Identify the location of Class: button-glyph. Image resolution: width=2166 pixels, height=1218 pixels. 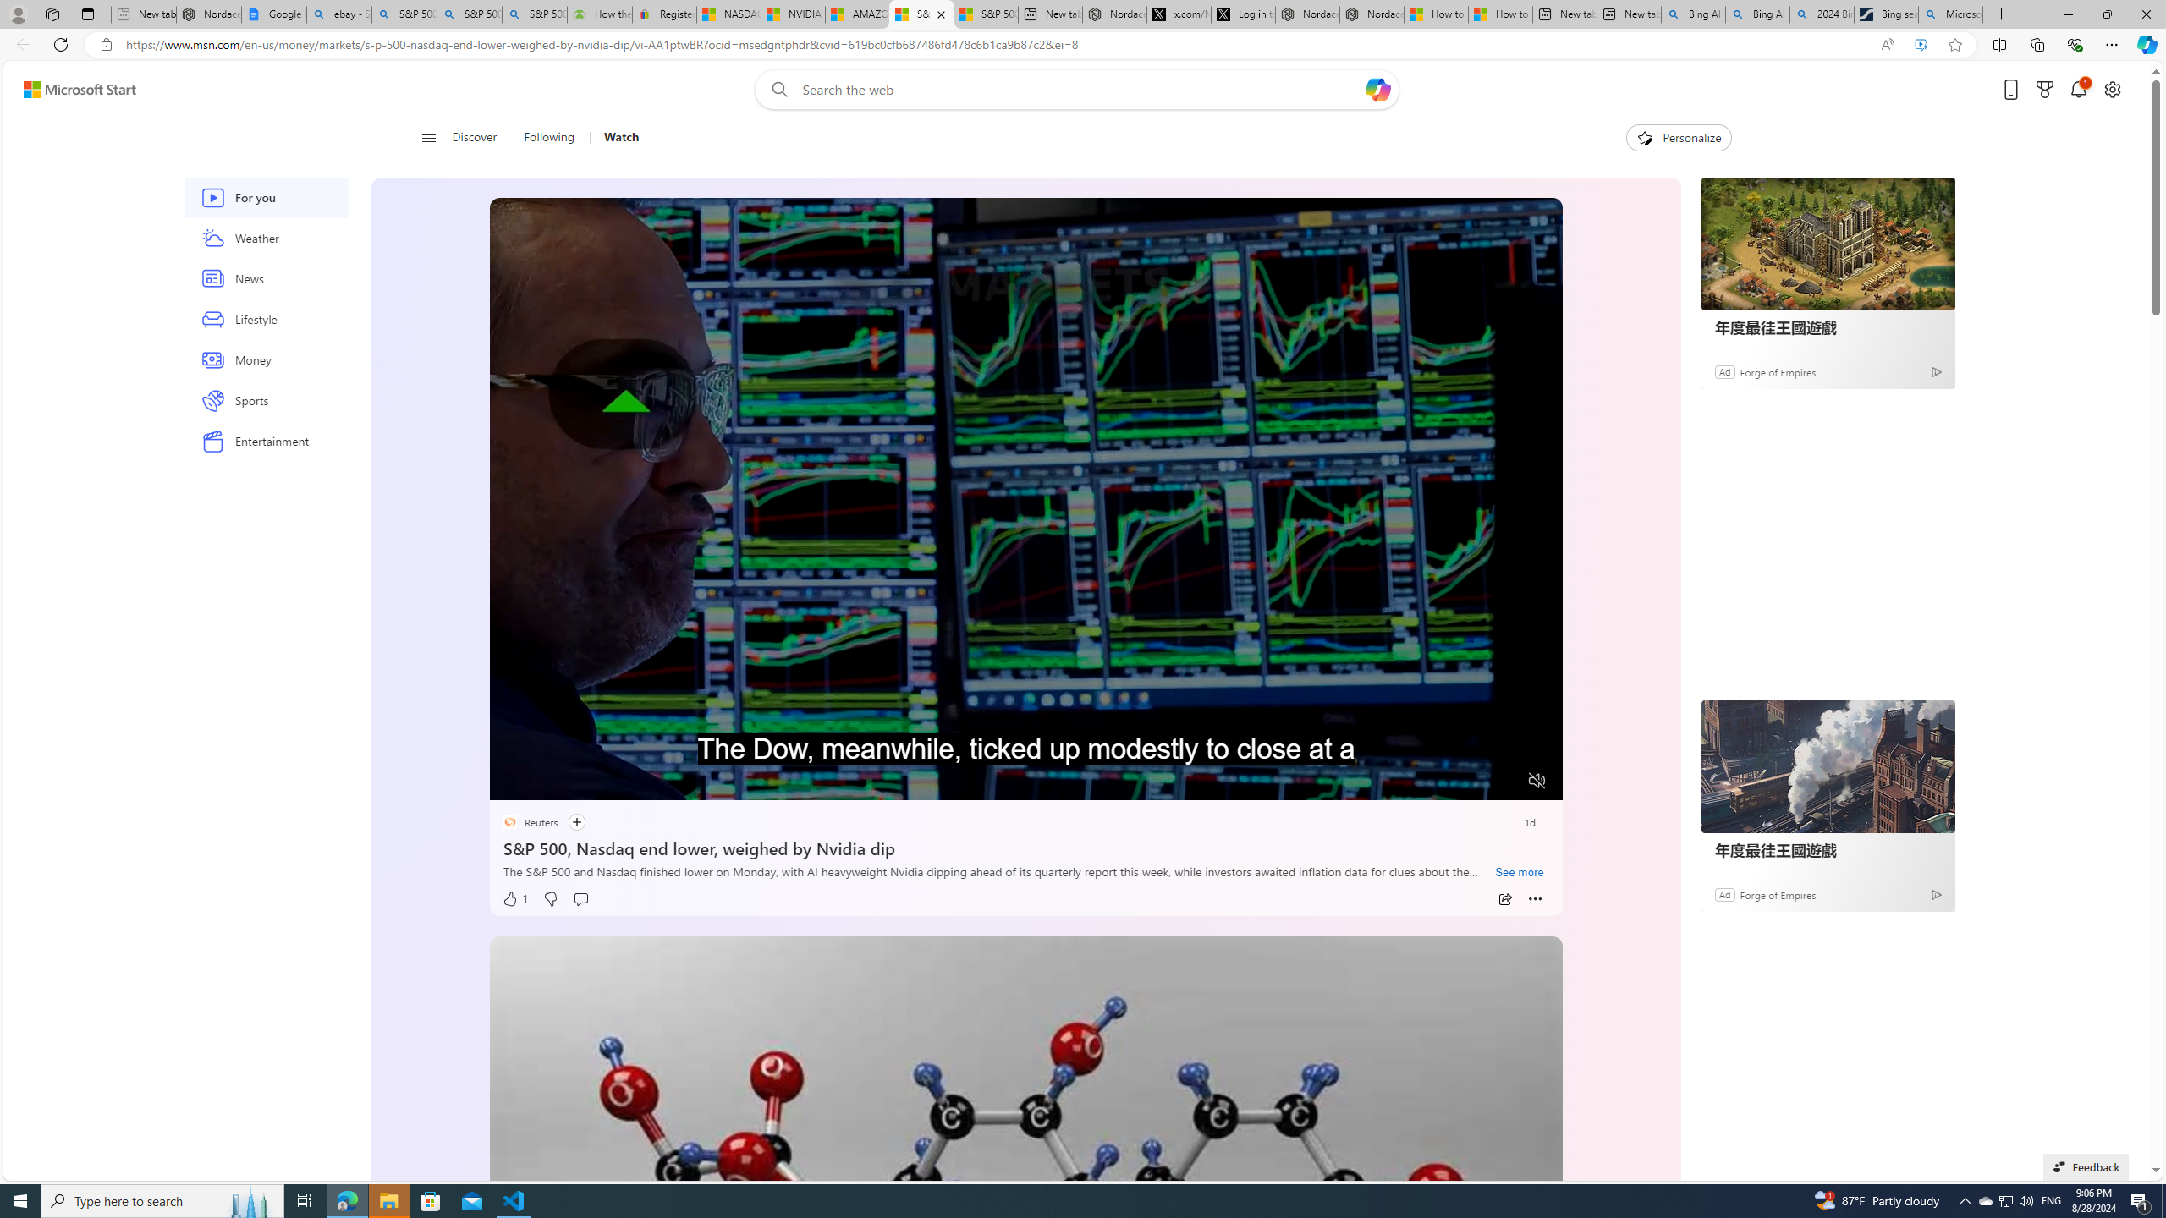
(428, 138).